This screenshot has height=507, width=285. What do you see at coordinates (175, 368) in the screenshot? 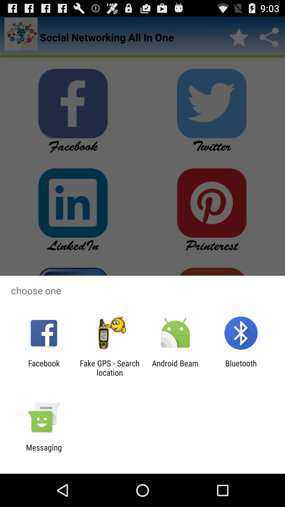
I see `flip to the android beam icon` at bounding box center [175, 368].